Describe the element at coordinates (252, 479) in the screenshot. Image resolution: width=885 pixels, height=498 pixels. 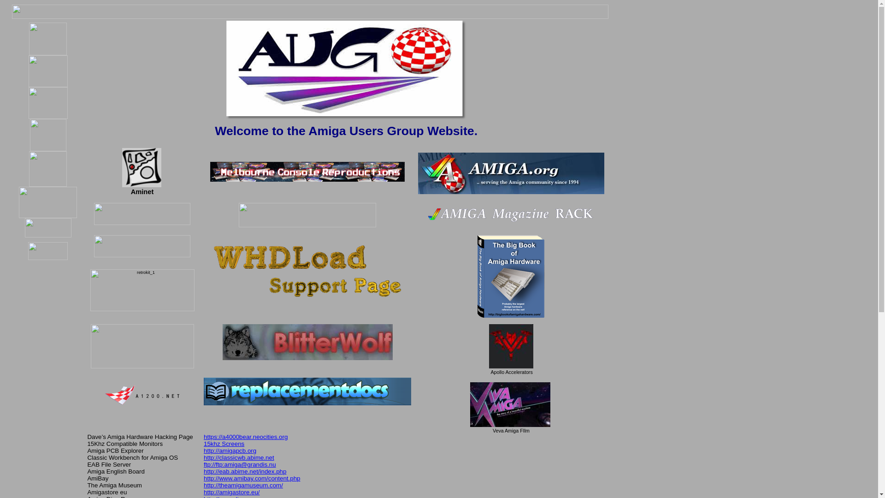
I see `http://www.amibay.com/content.php` at that location.